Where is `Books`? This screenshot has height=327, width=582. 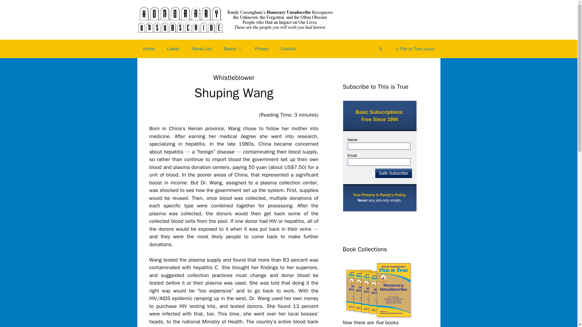 Books is located at coordinates (233, 48).